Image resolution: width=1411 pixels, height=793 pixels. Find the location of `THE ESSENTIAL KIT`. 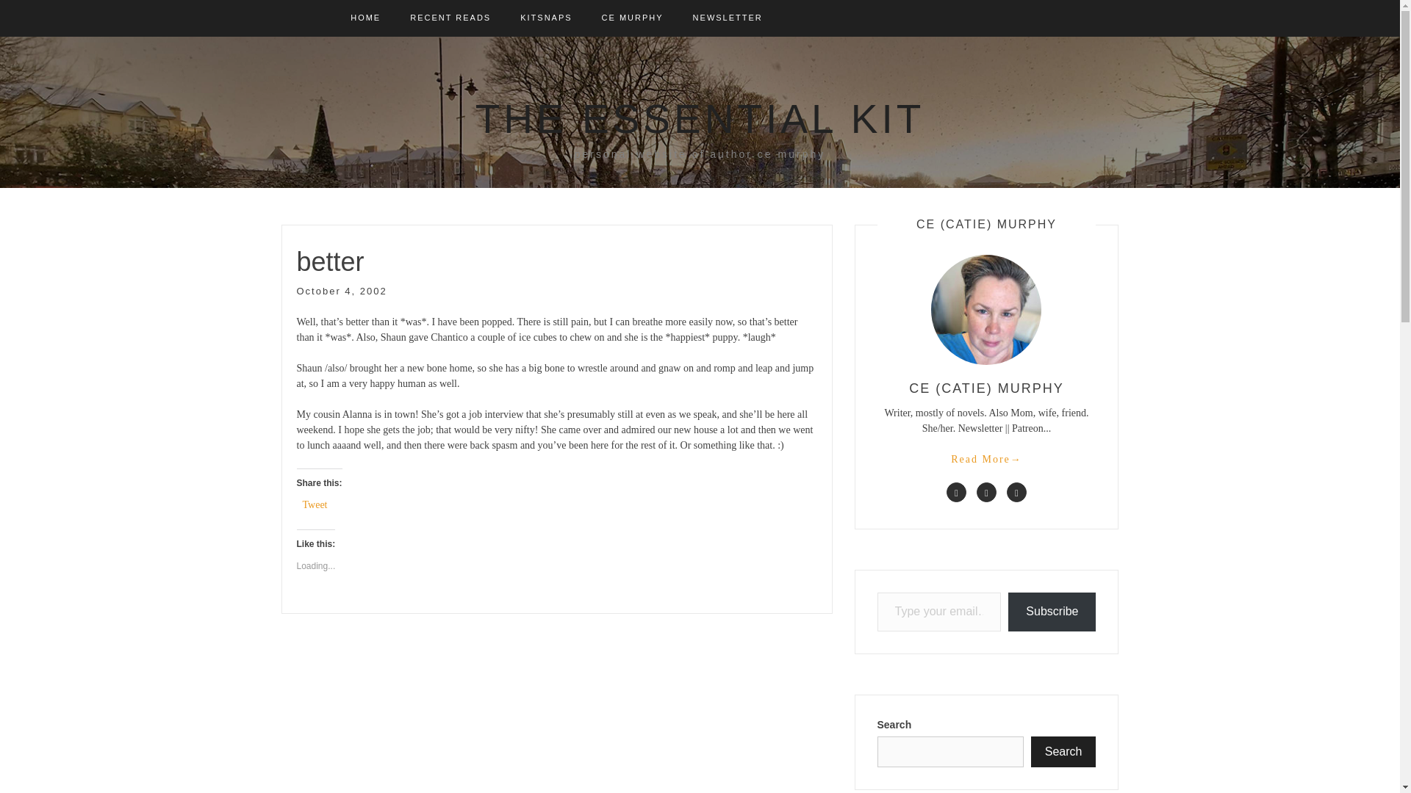

THE ESSENTIAL KIT is located at coordinates (700, 119).